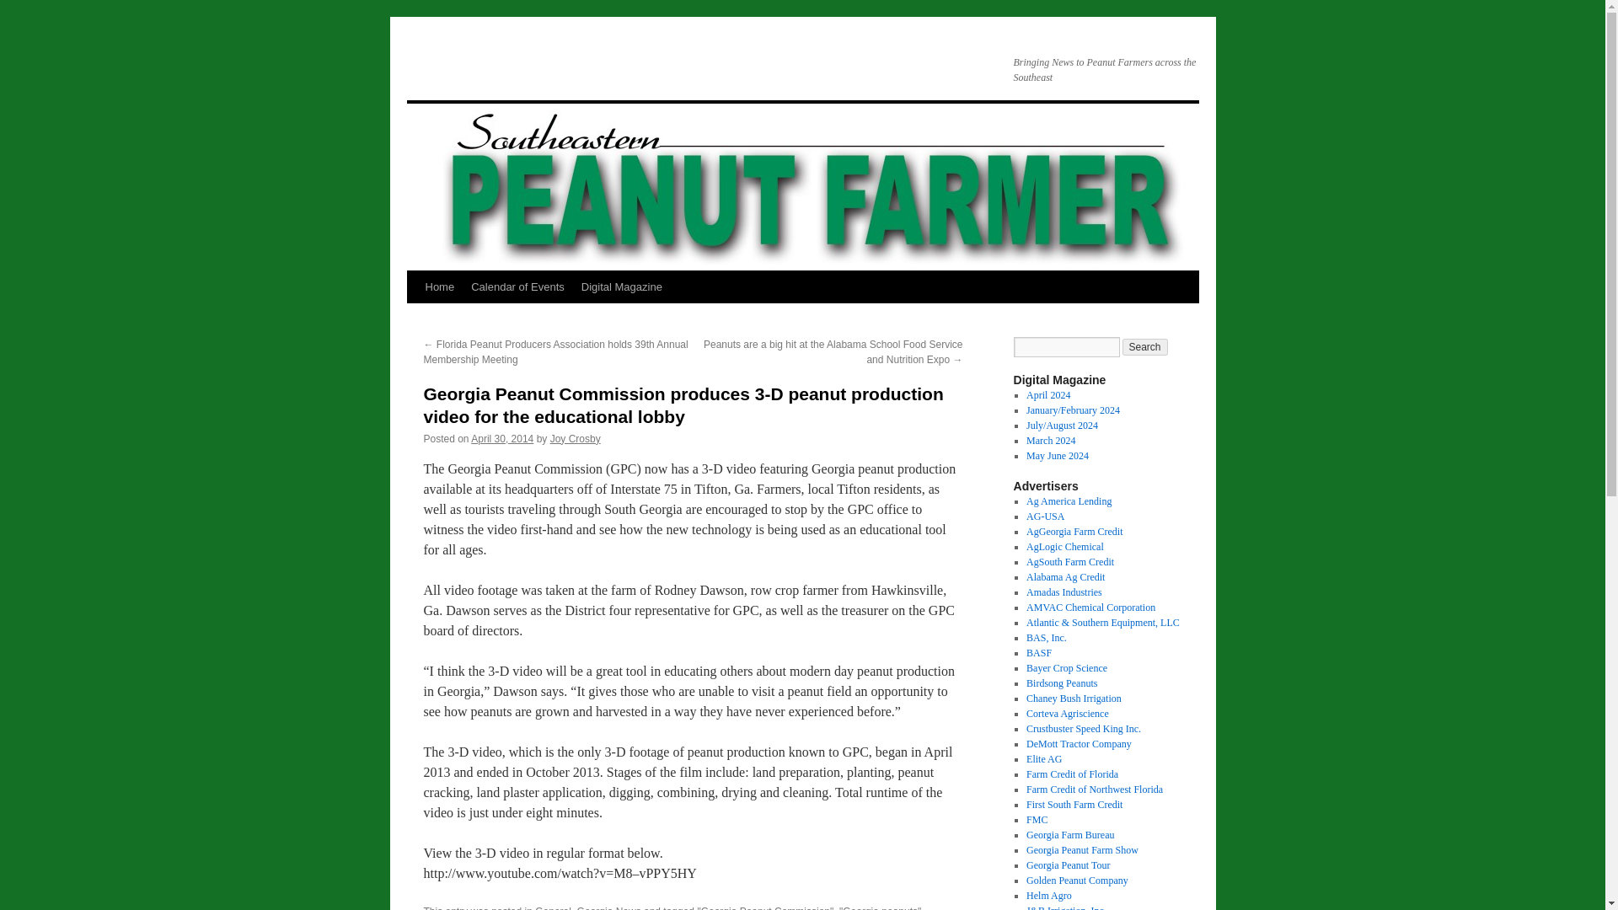  Describe the element at coordinates (1046, 637) in the screenshot. I see `BAS, Inc.` at that location.